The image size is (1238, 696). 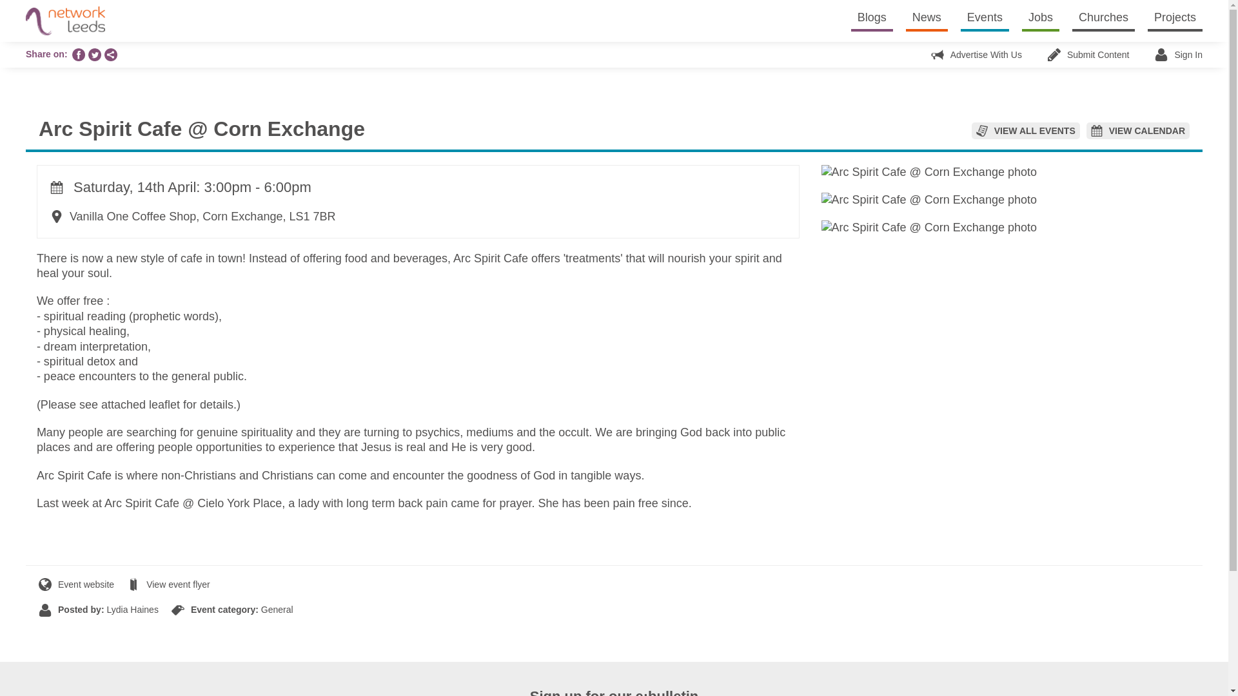 I want to click on Events, so click(x=984, y=17).